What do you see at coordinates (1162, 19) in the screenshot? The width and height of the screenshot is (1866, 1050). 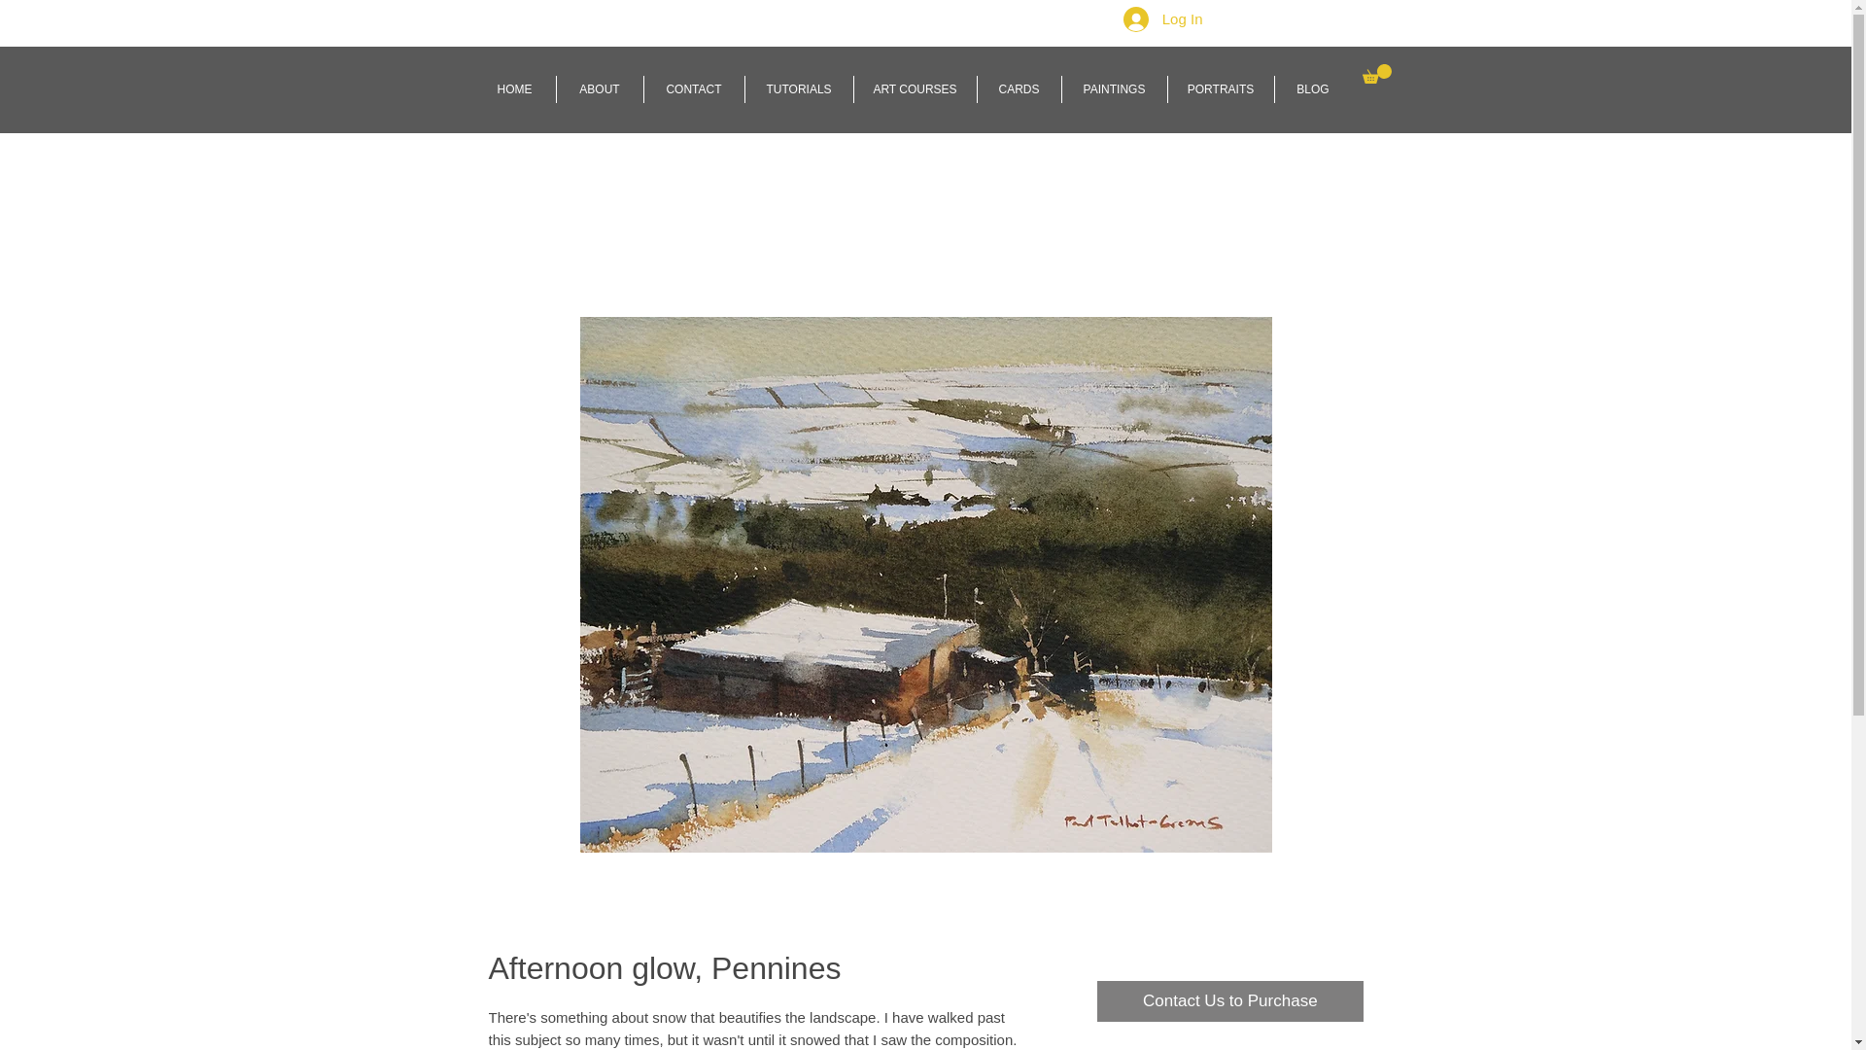 I see `Log In` at bounding box center [1162, 19].